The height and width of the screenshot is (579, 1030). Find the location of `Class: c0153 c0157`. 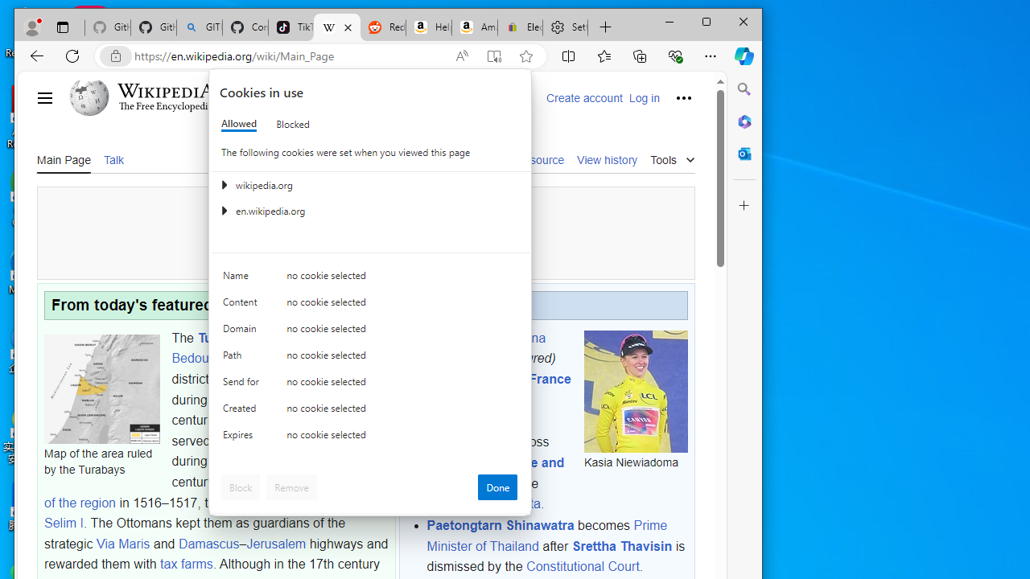

Class: c0153 c0157 is located at coordinates (370, 439).